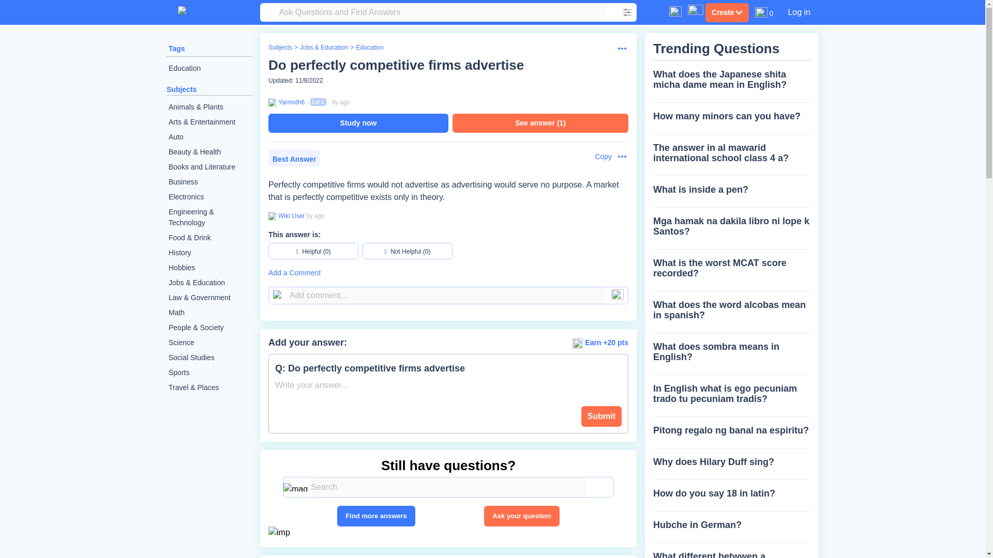 The image size is (993, 558). What do you see at coordinates (182, 89) in the screenshot?
I see `Subjects` at bounding box center [182, 89].